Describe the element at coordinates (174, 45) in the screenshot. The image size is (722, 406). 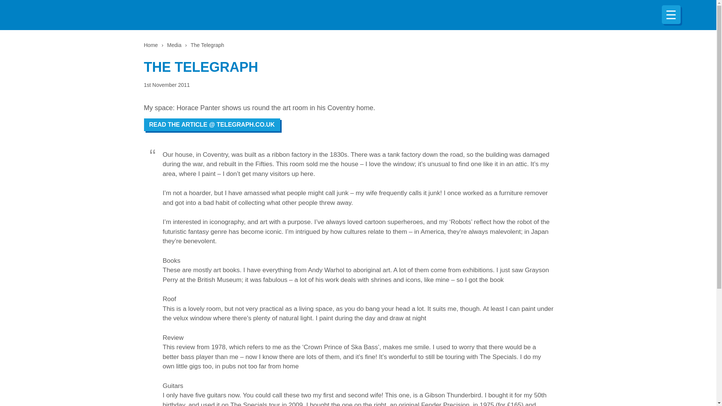
I see `Media` at that location.